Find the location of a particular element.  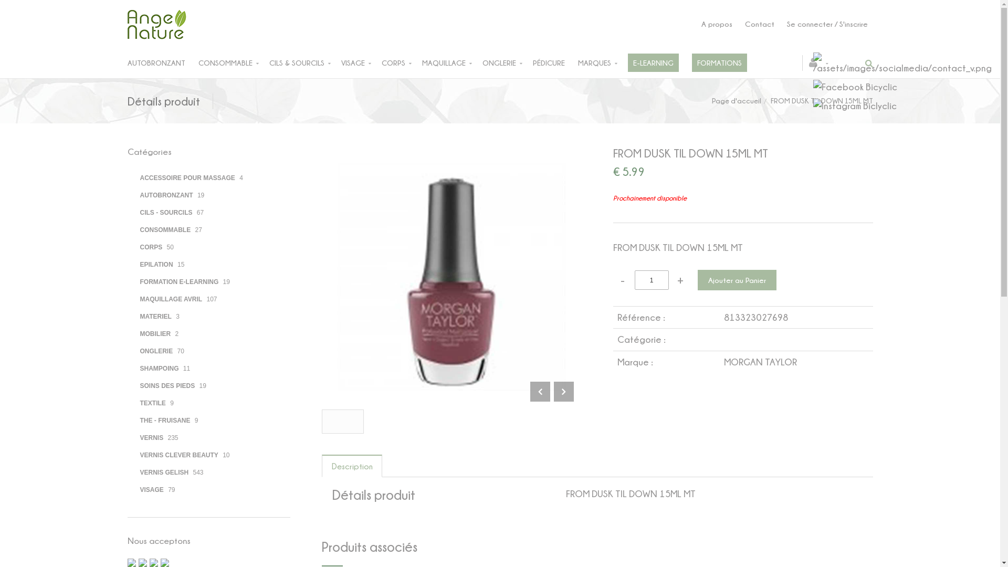

MATERIEL is located at coordinates (155, 317).